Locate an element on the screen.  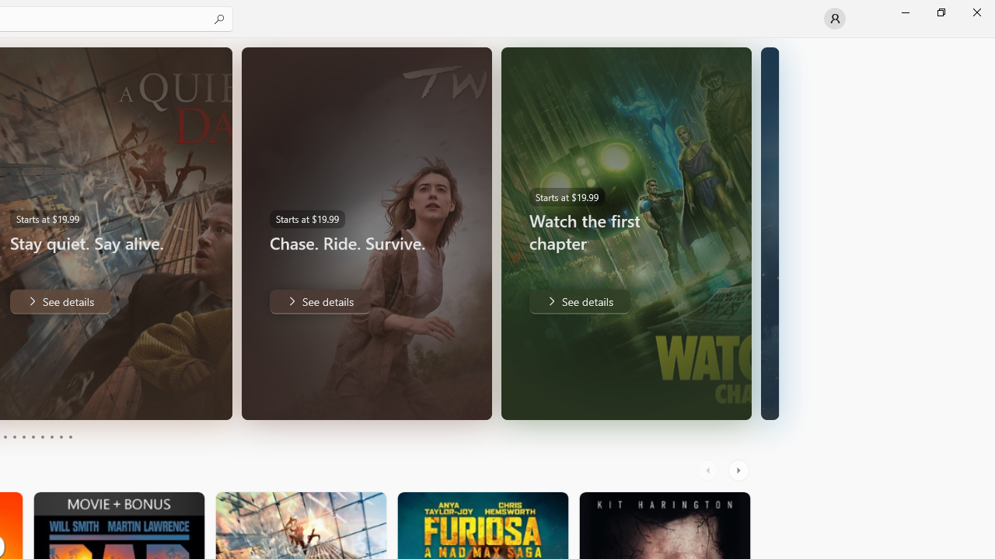
Page 3 is located at coordinates (5, 436).